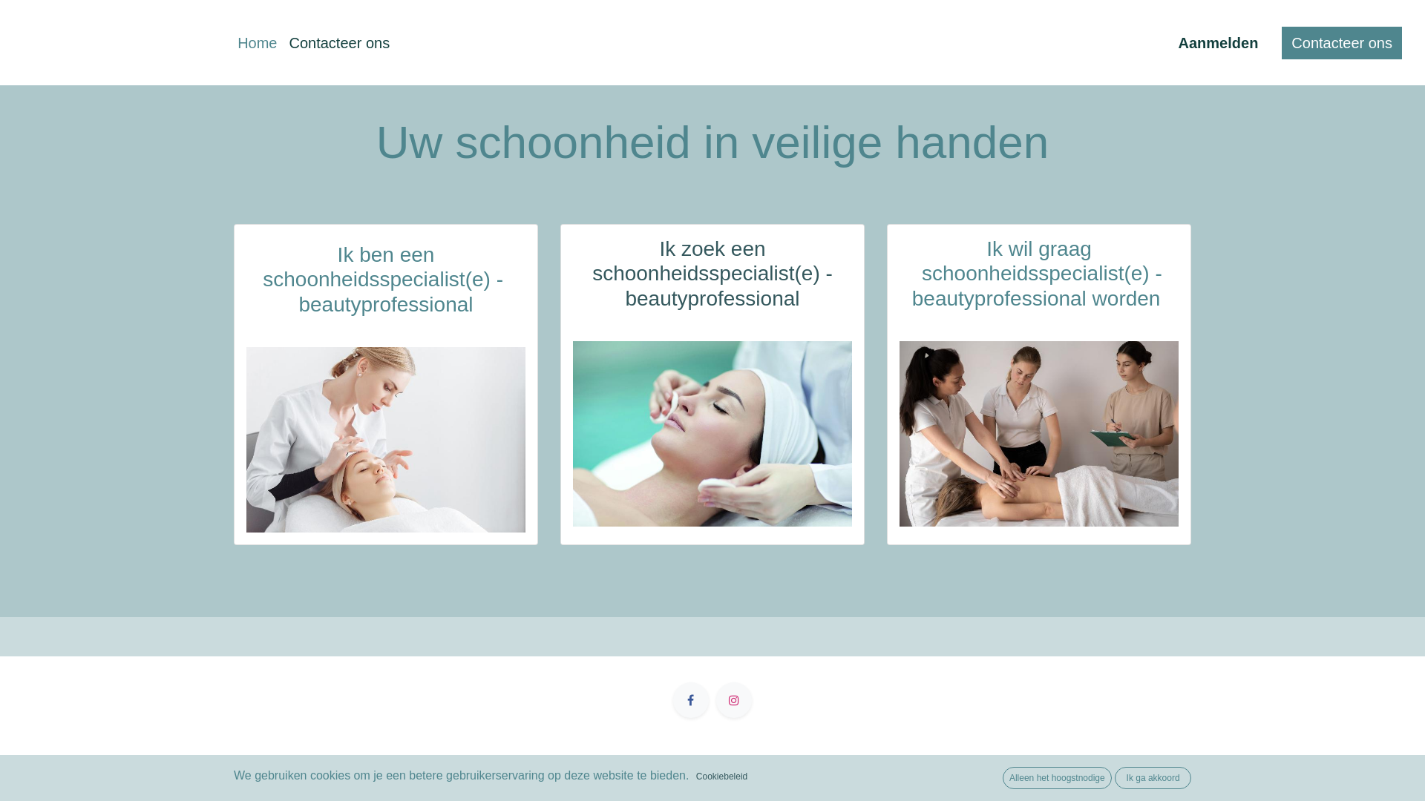  What do you see at coordinates (721, 777) in the screenshot?
I see `Cookiebeleid` at bounding box center [721, 777].